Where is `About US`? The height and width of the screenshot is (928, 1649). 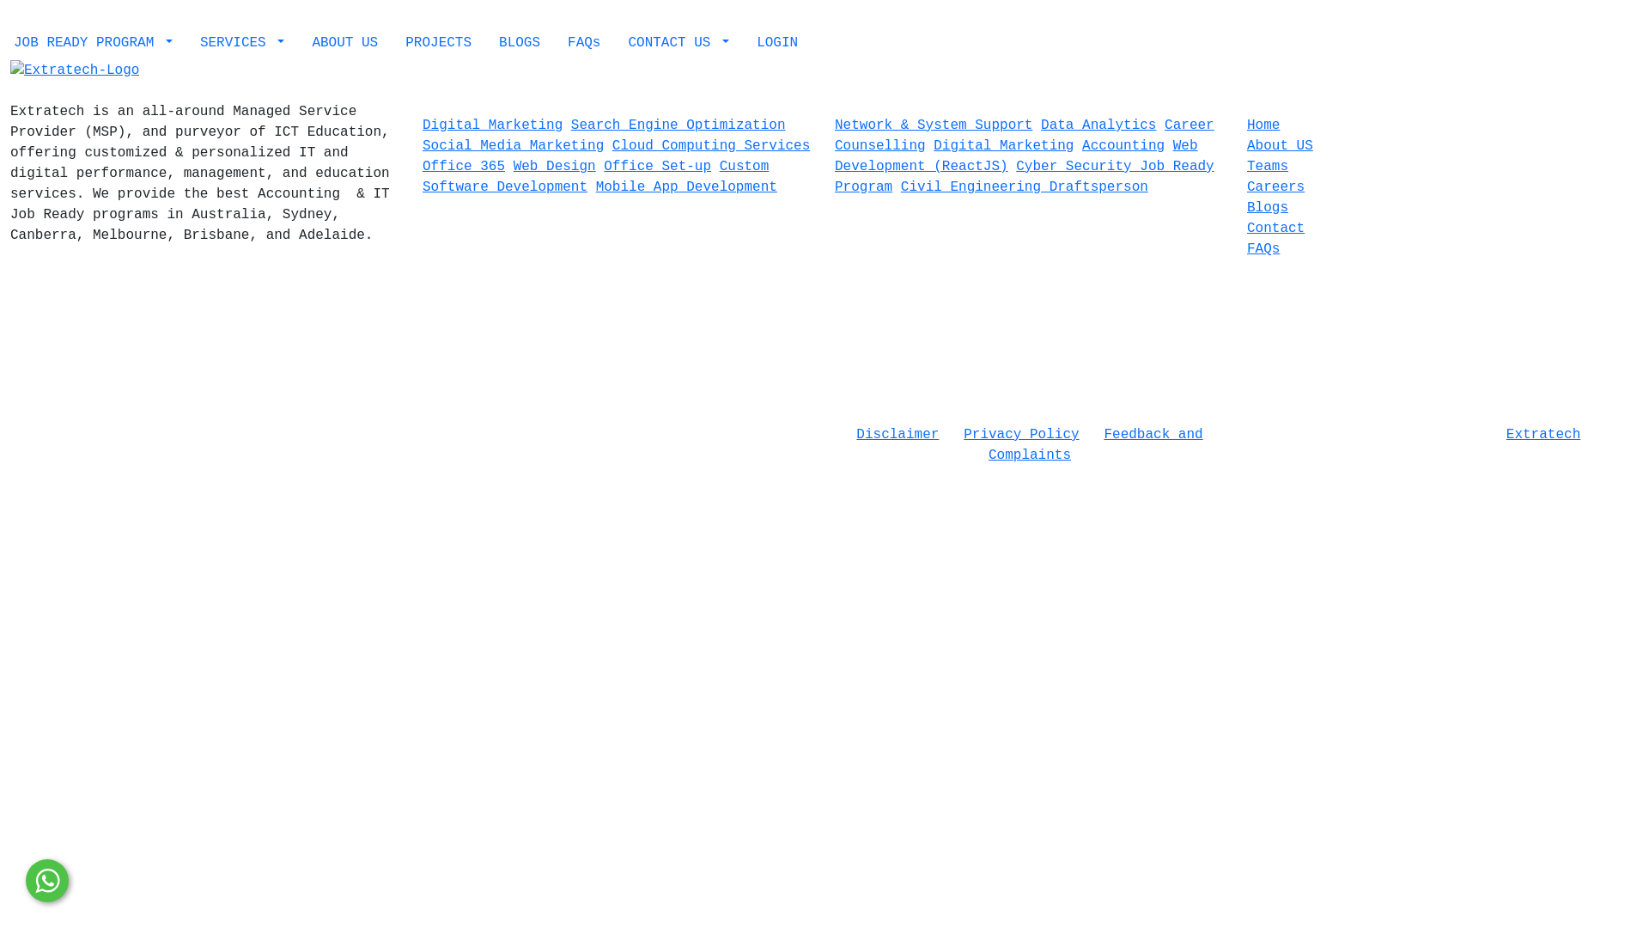
About US is located at coordinates (1280, 146).